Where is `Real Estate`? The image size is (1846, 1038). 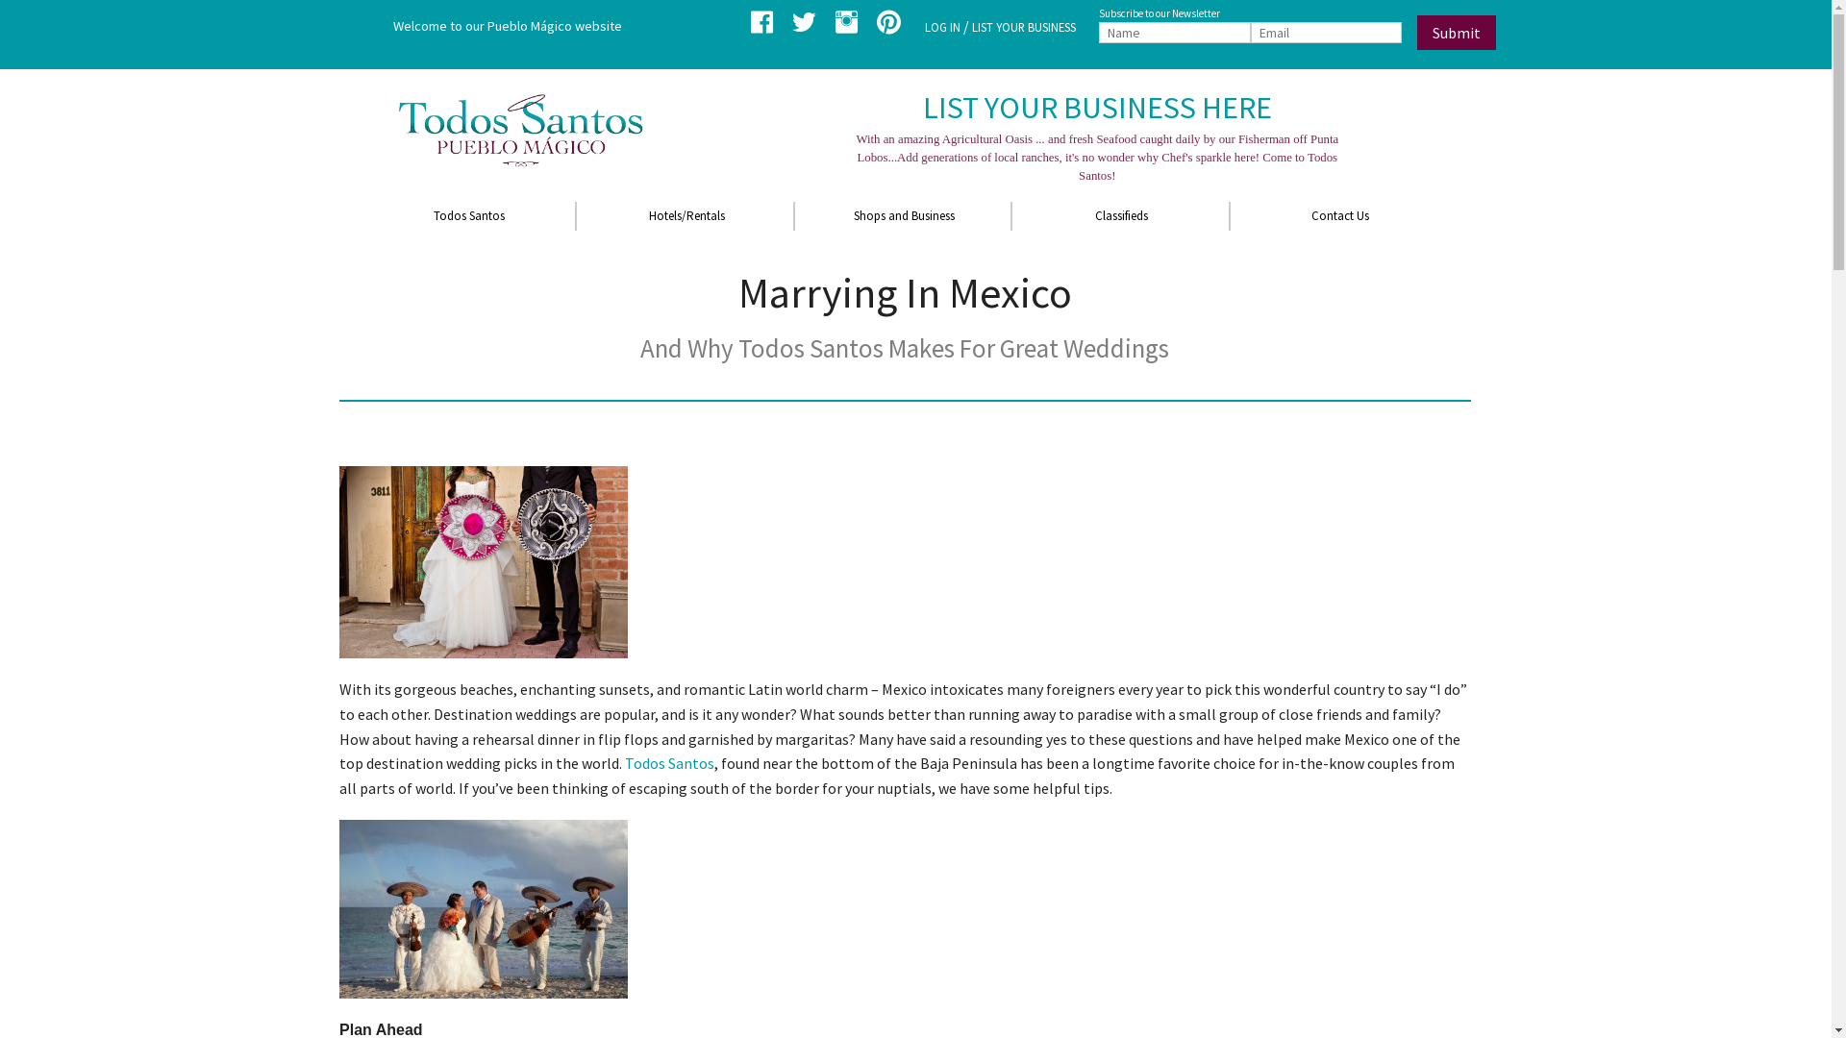 Real Estate is located at coordinates (905, 306).